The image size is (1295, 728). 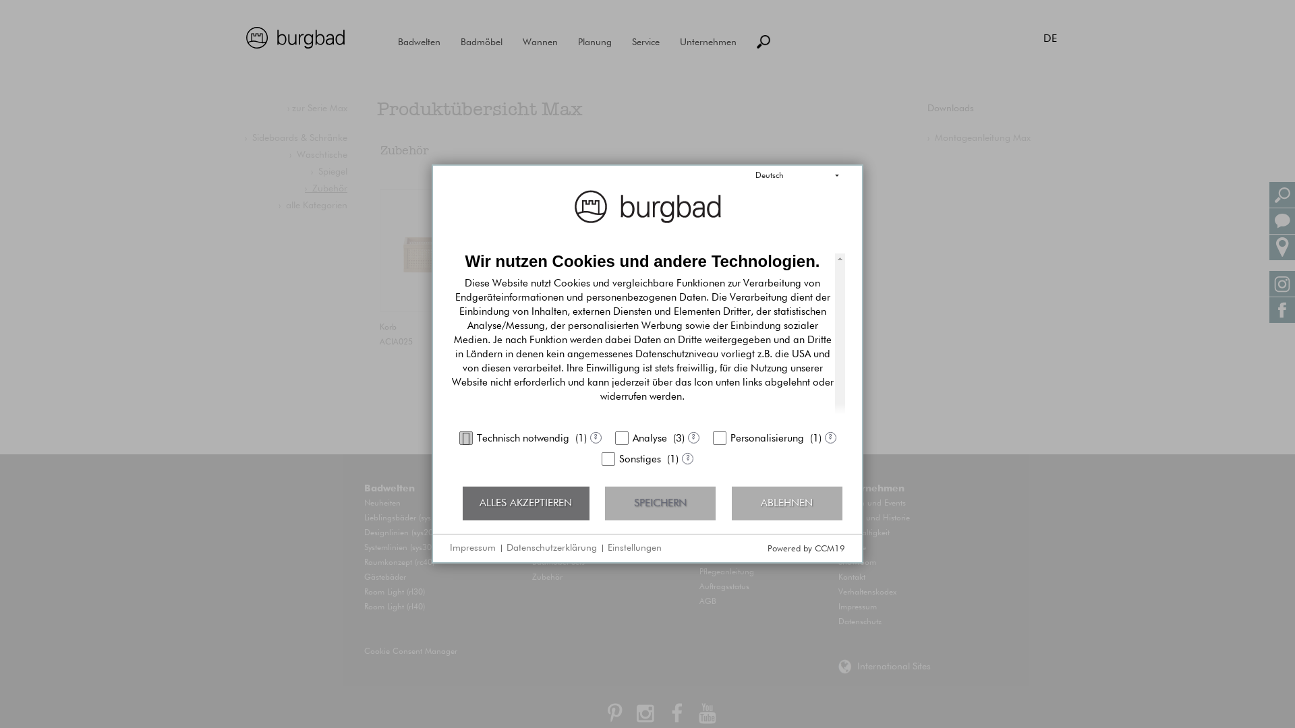 I want to click on Spiegel, so click(x=545, y=548).